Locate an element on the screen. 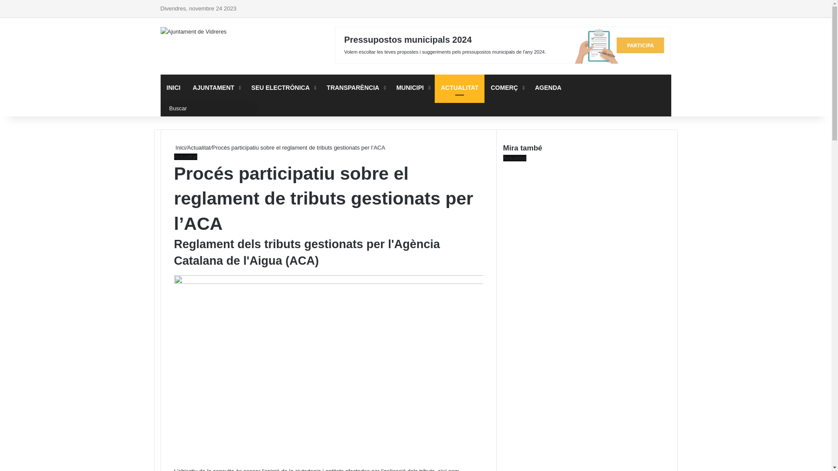  Buscar is located at coordinates (249, 109).